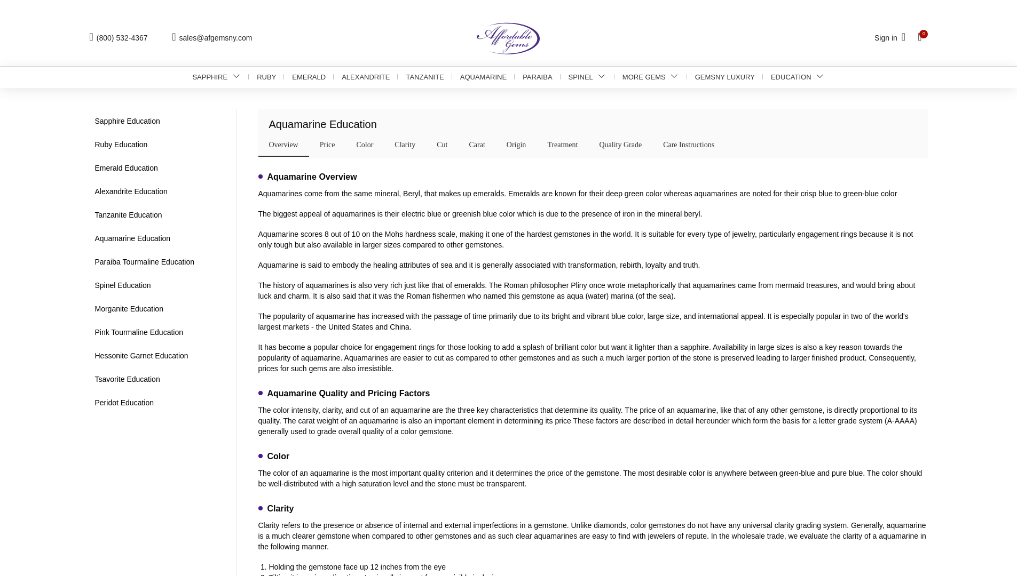  I want to click on Cut, so click(441, 144).